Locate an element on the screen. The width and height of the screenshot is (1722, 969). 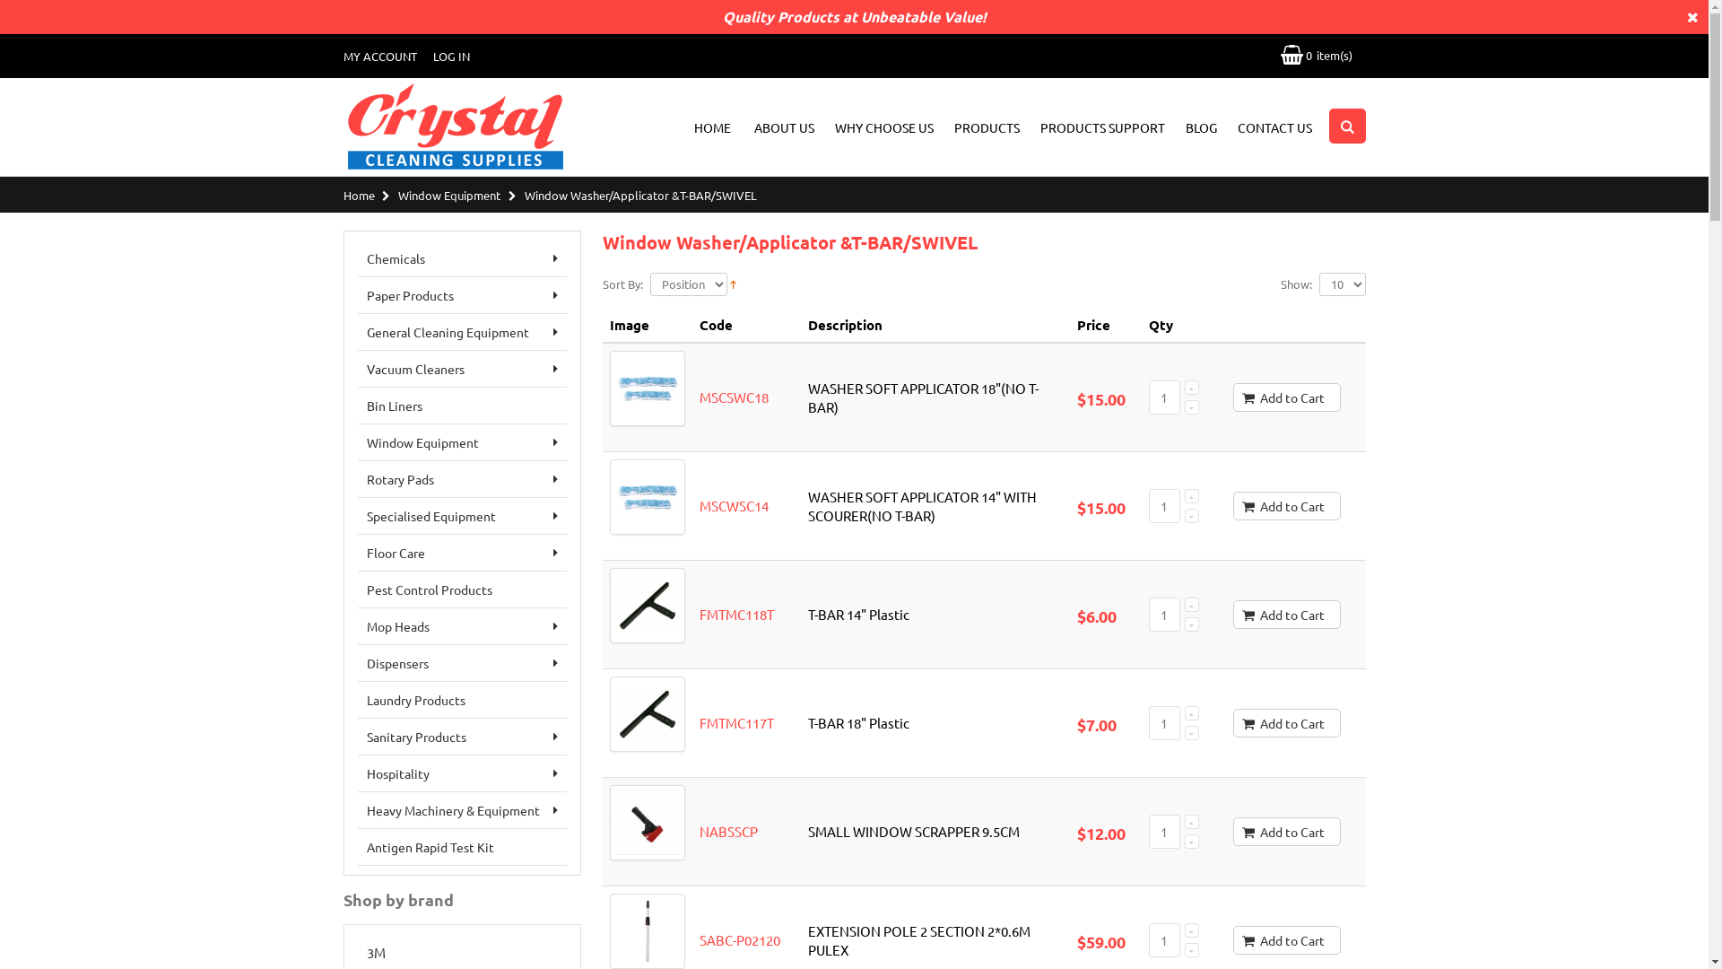
ABOUT US is located at coordinates (784, 127).